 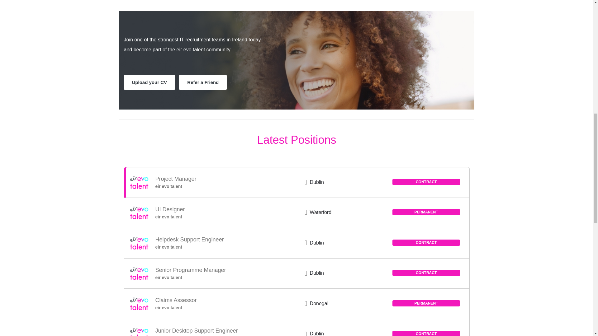 I want to click on Dublin, so click(x=317, y=243).